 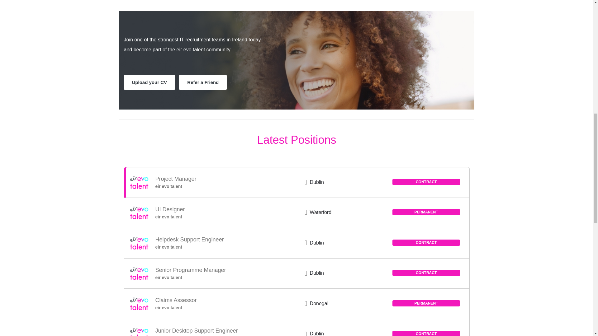 I want to click on Dublin, so click(x=317, y=243).